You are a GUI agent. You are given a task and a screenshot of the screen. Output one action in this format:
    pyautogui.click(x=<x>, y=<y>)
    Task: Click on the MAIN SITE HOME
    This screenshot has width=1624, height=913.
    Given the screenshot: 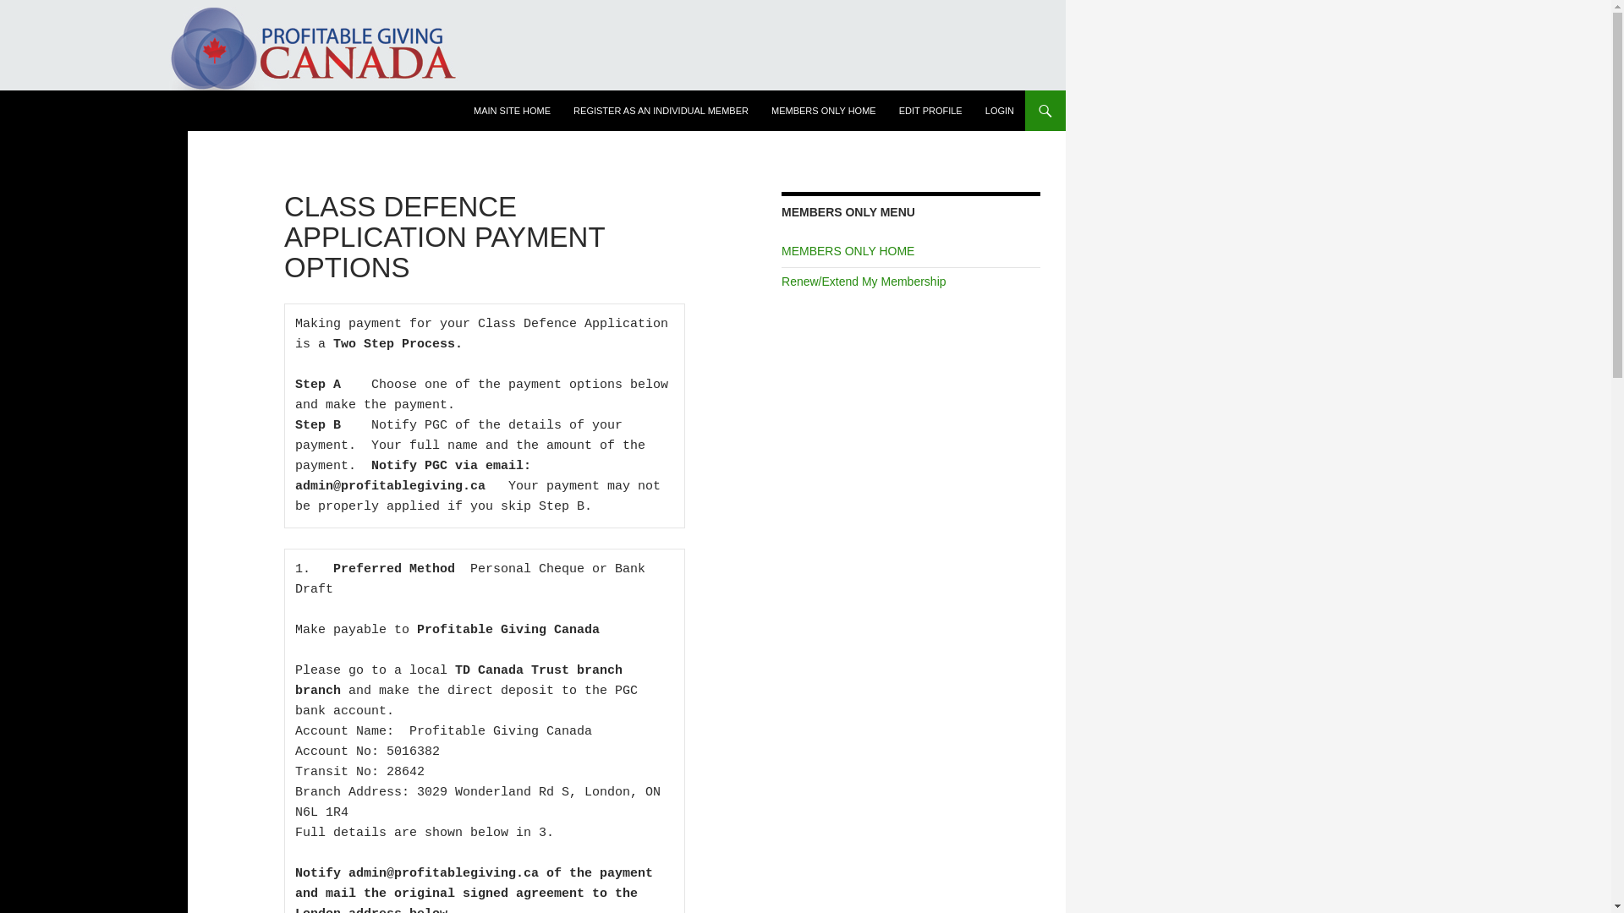 What is the action you would take?
    pyautogui.click(x=511, y=110)
    